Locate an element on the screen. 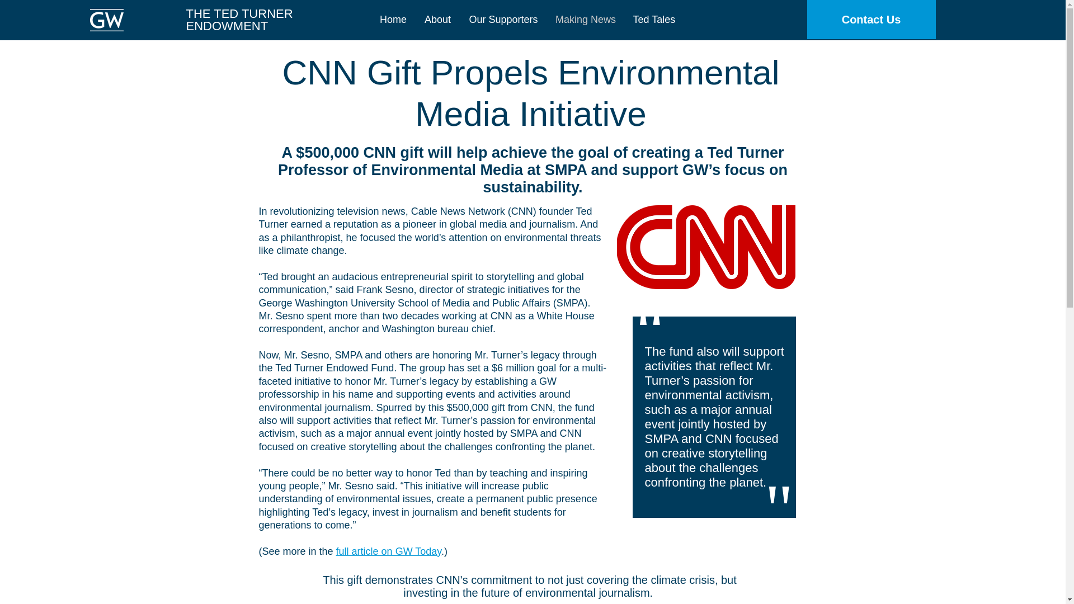  Ted Tales is located at coordinates (653, 20).